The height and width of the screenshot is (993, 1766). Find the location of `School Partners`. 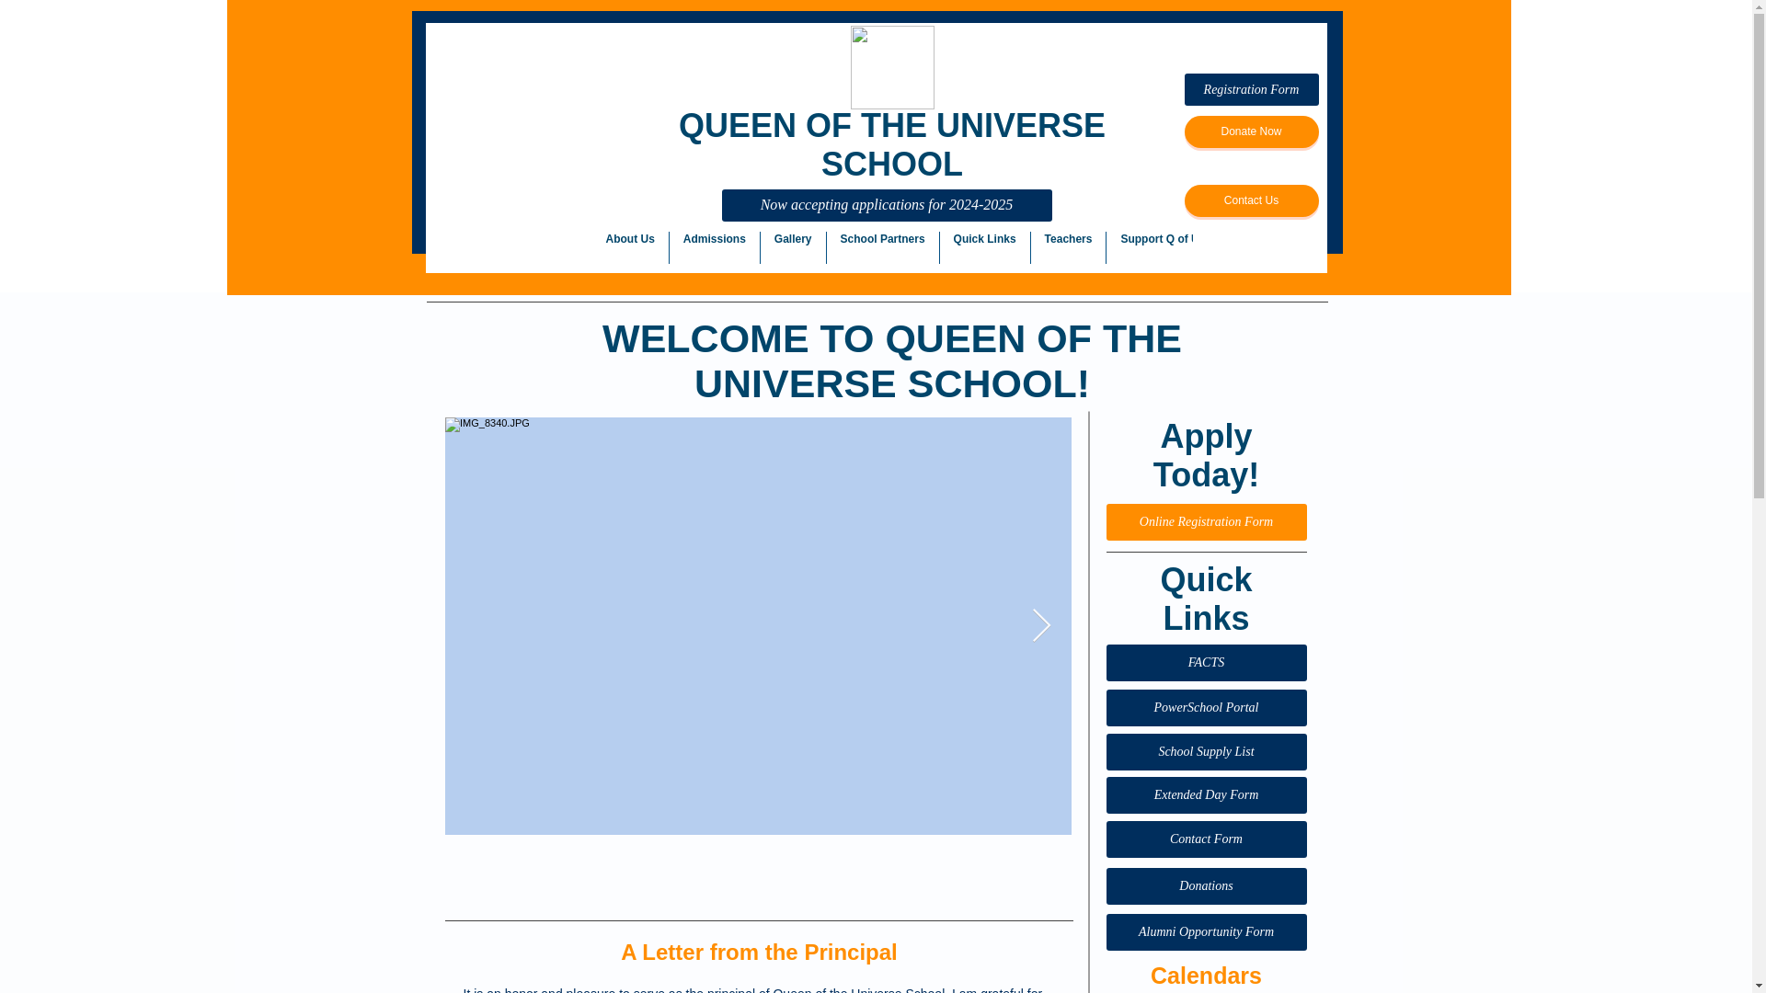

School Partners is located at coordinates (883, 247).